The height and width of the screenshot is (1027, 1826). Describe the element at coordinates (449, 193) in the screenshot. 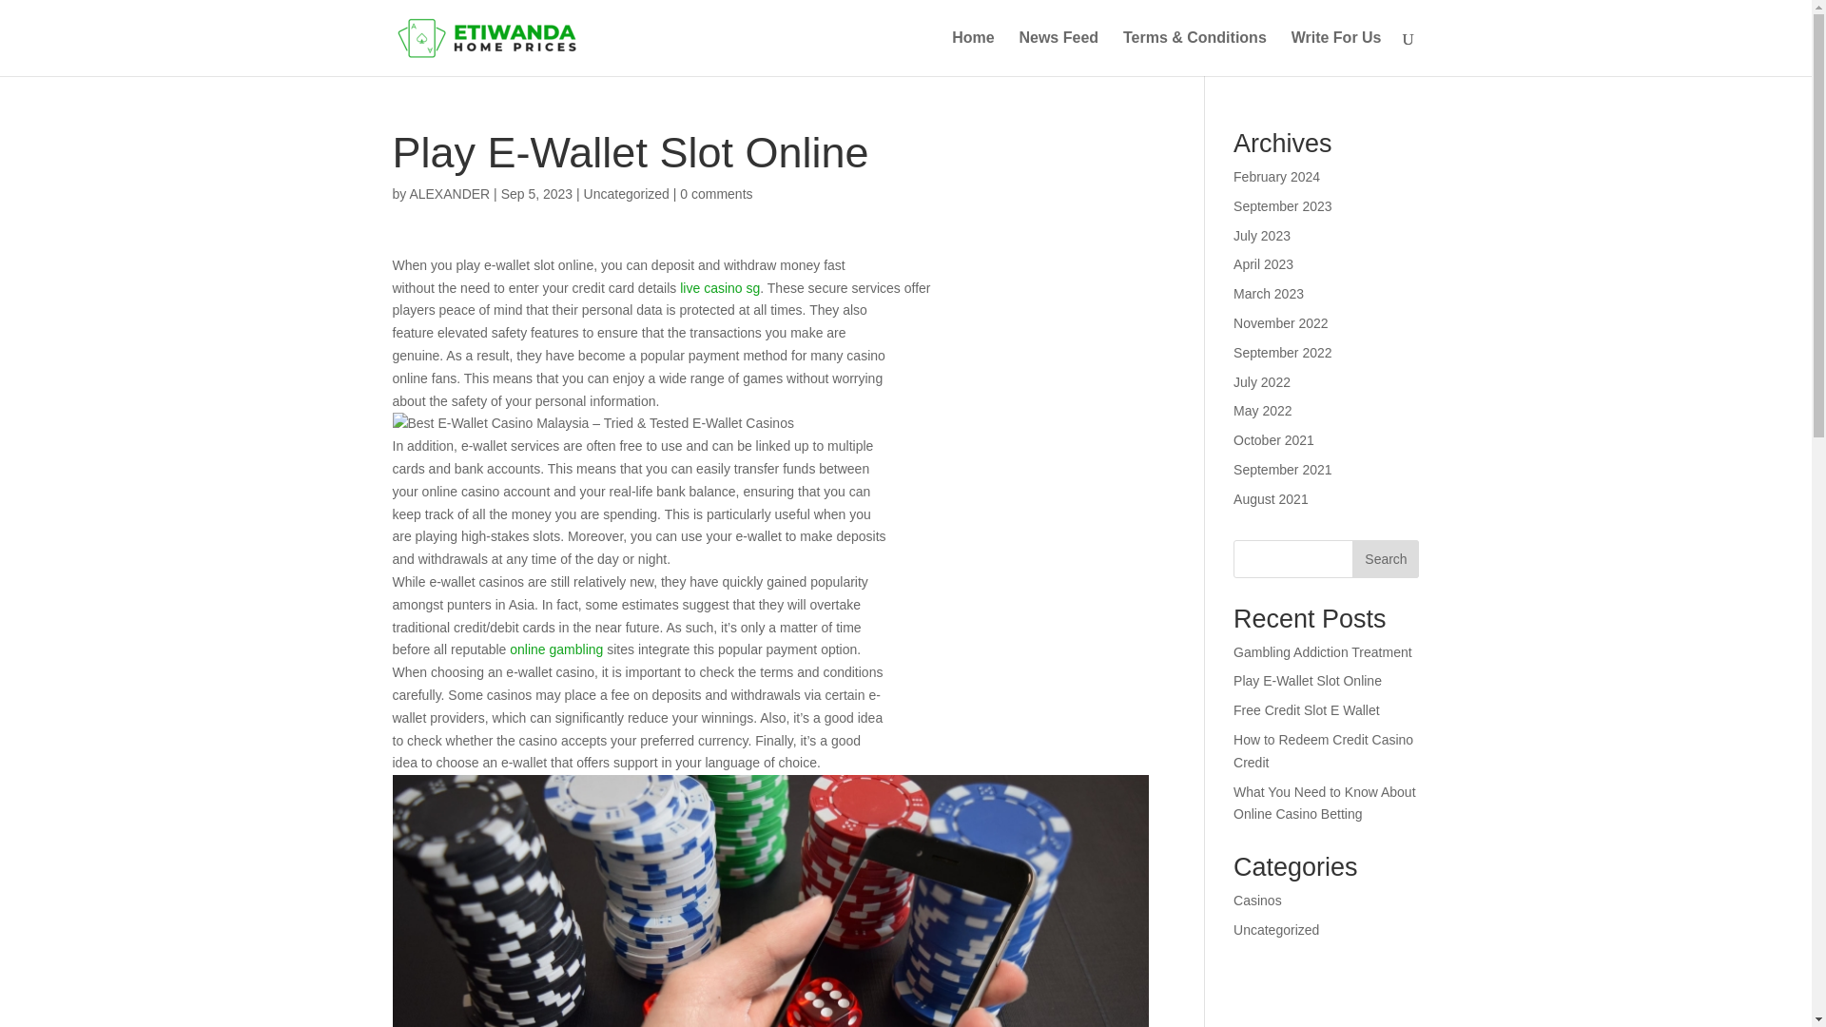

I see `ALEXANDER` at that location.